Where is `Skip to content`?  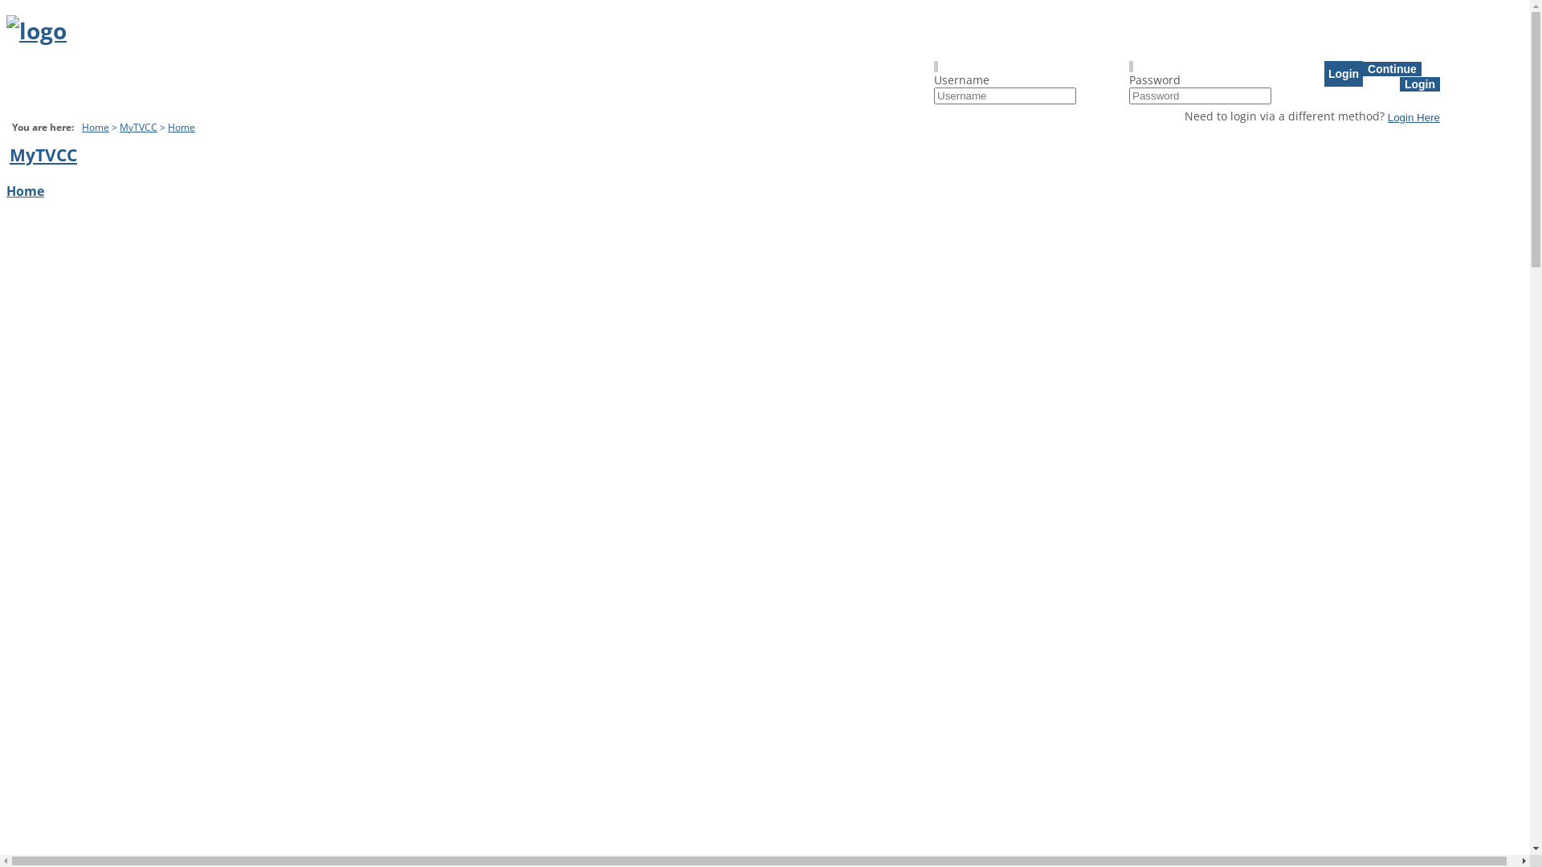 Skip to content is located at coordinates (6, 14).